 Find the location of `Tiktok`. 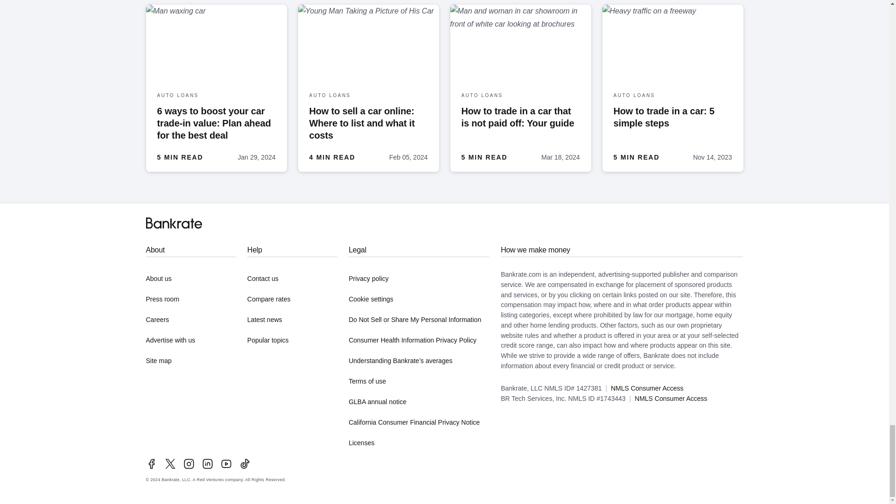

Tiktok is located at coordinates (245, 463).